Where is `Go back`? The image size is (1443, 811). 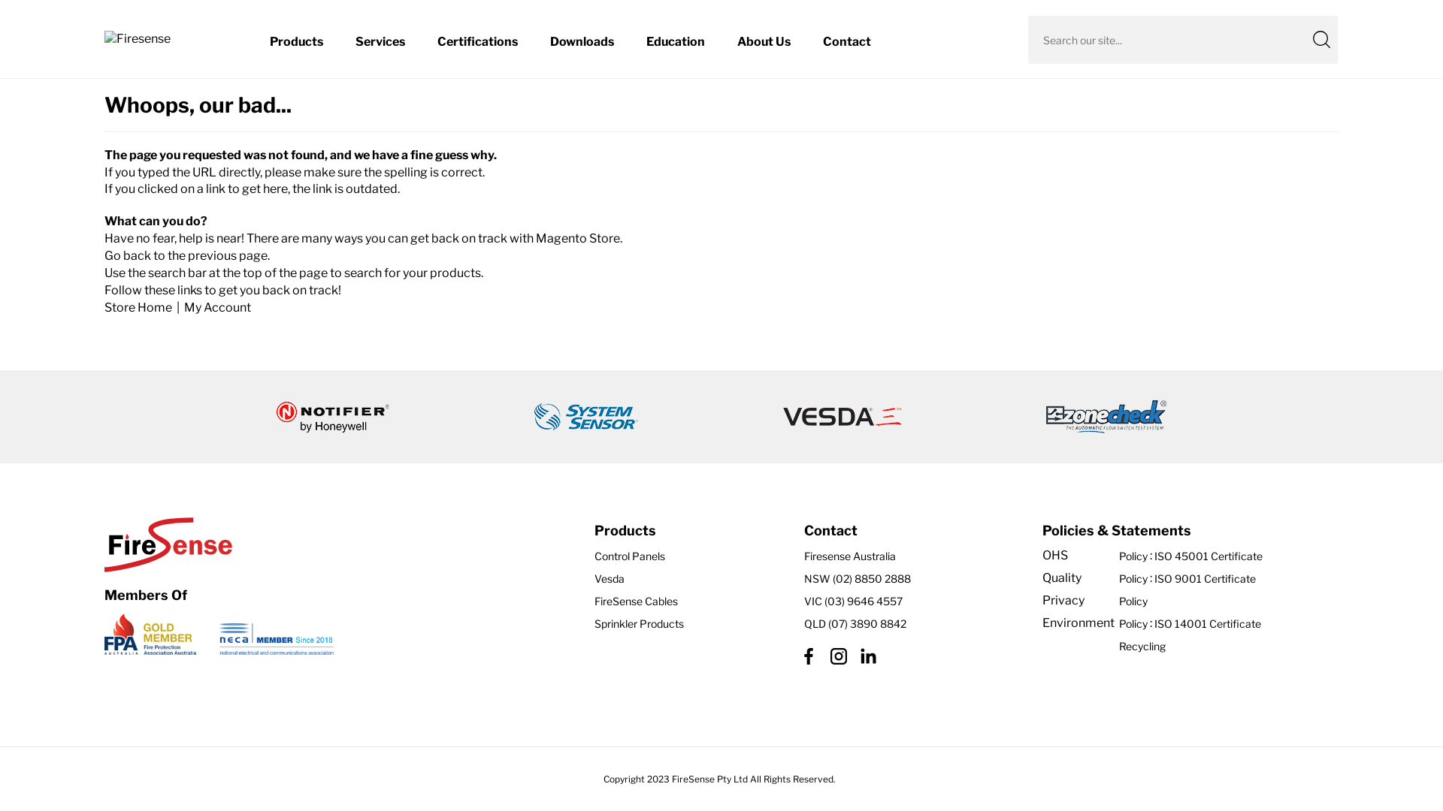 Go back is located at coordinates (128, 255).